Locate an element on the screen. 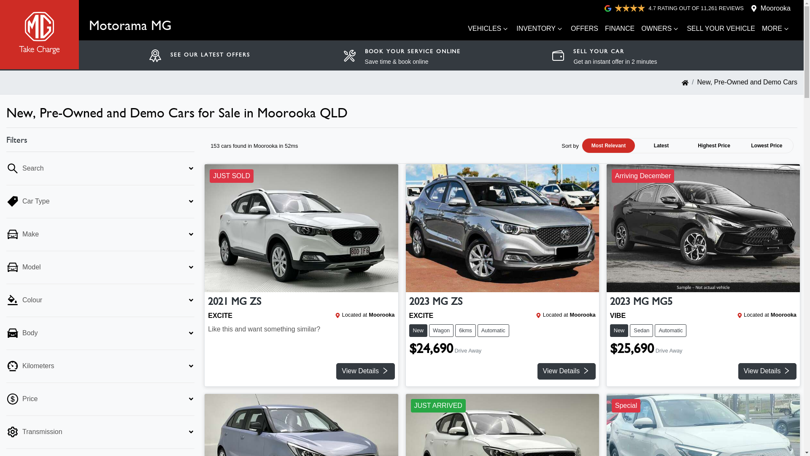  BOOK YOUR SERVICE ONLINE
Save time & book online is located at coordinates (413, 57).